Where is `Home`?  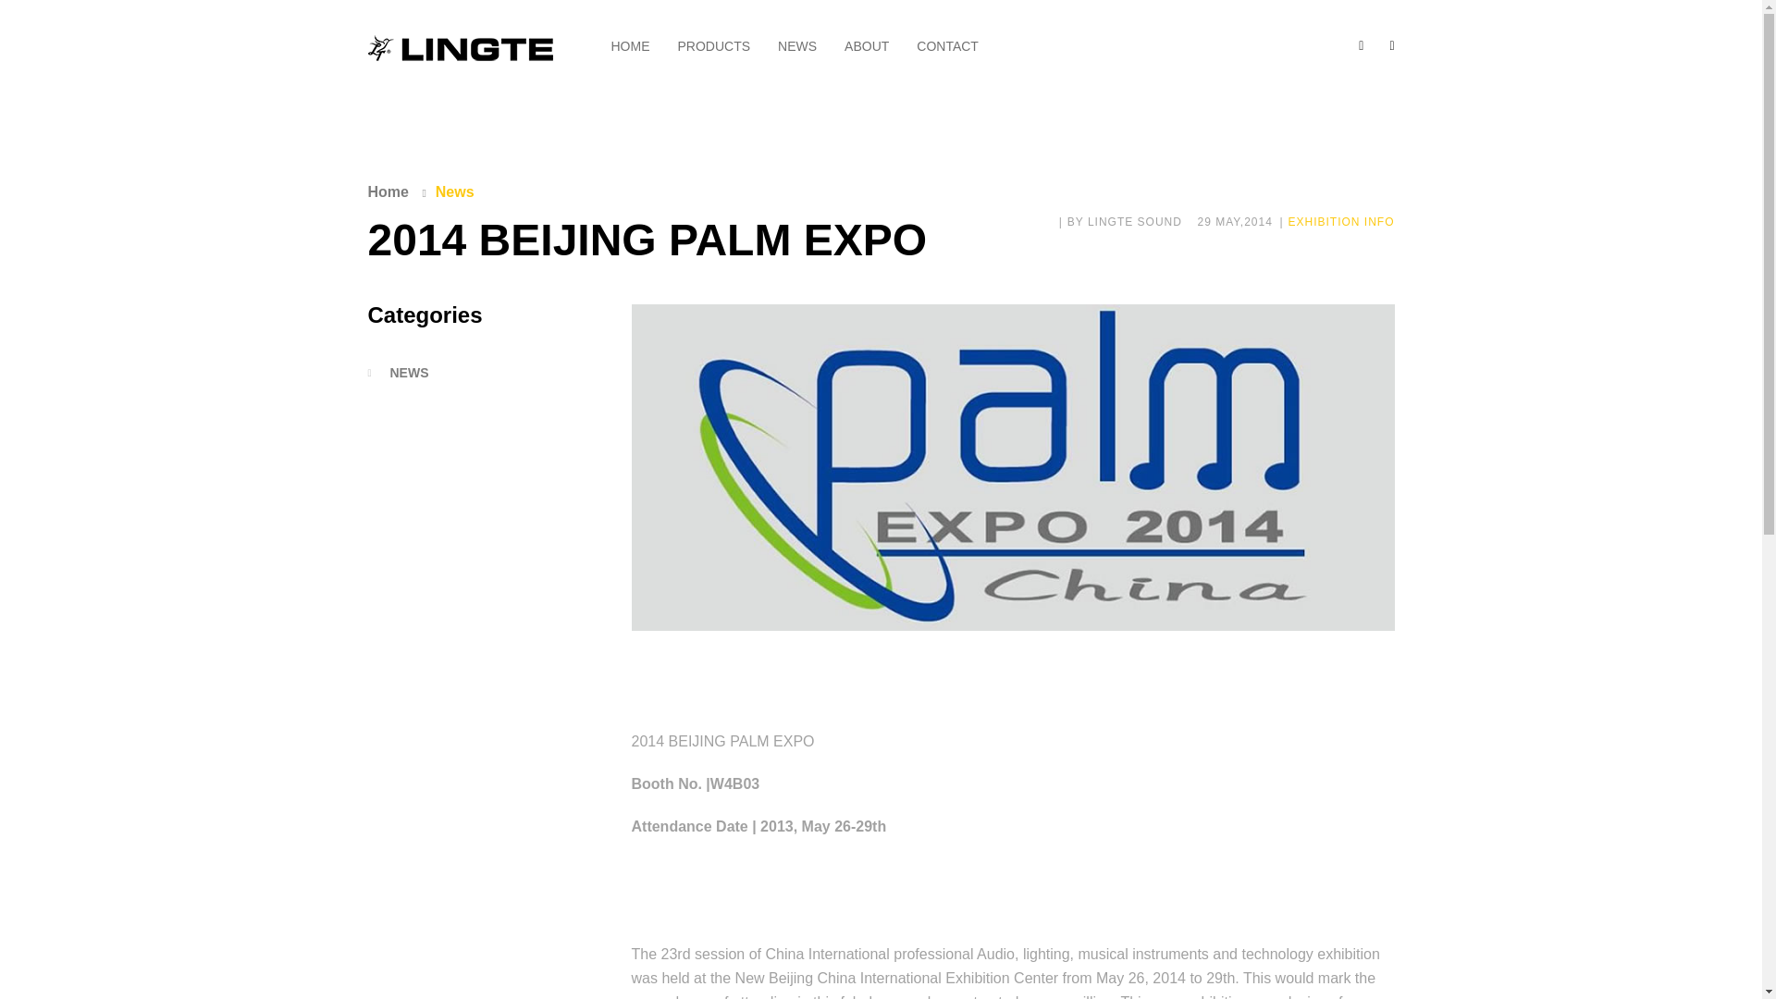
Home is located at coordinates (388, 191).